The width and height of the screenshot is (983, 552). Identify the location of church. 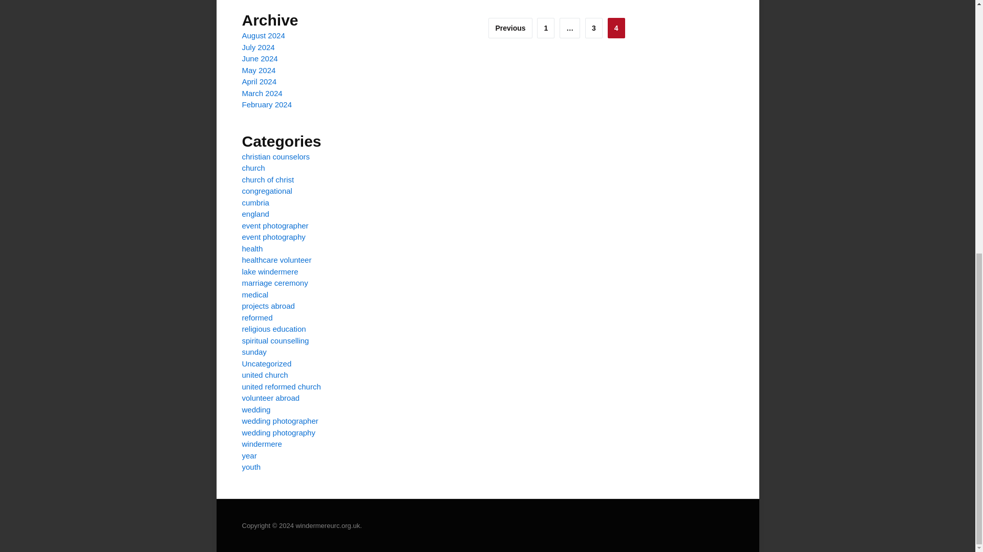
(253, 168).